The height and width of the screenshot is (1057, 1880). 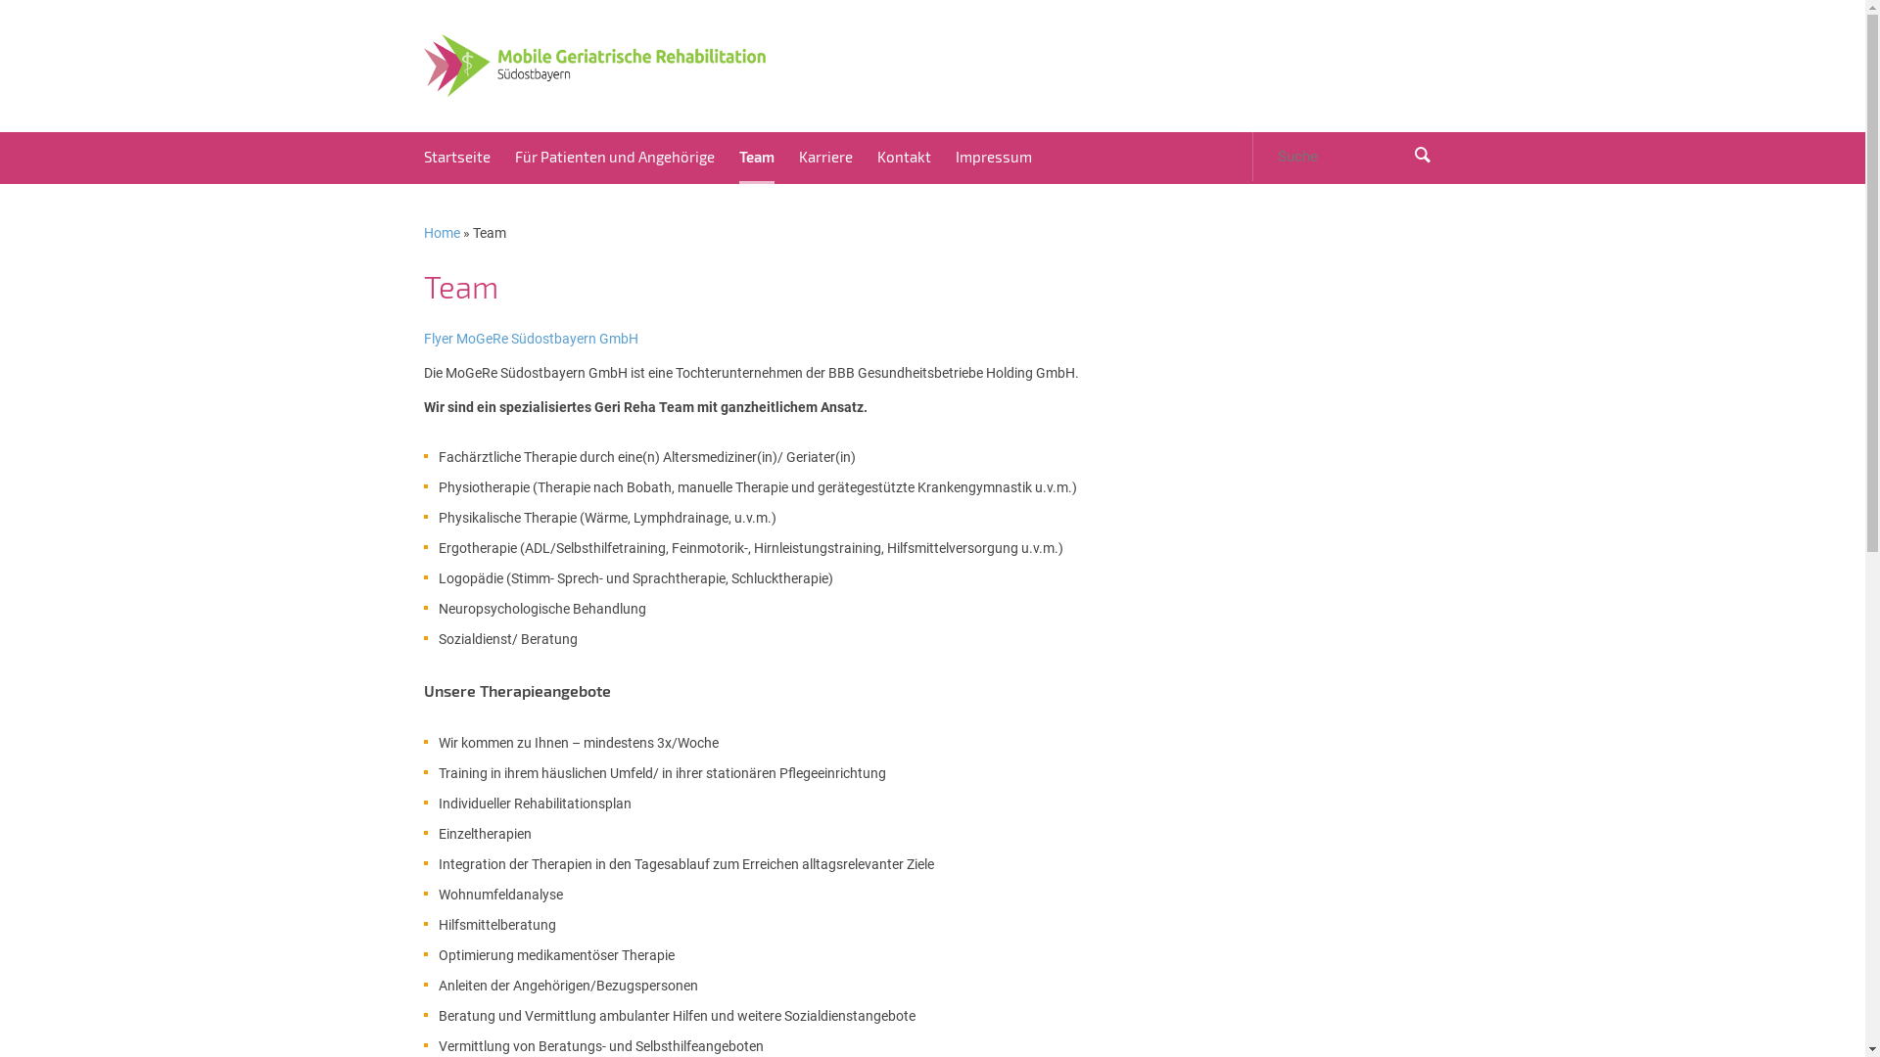 I want to click on Karriere, so click(x=826, y=157).